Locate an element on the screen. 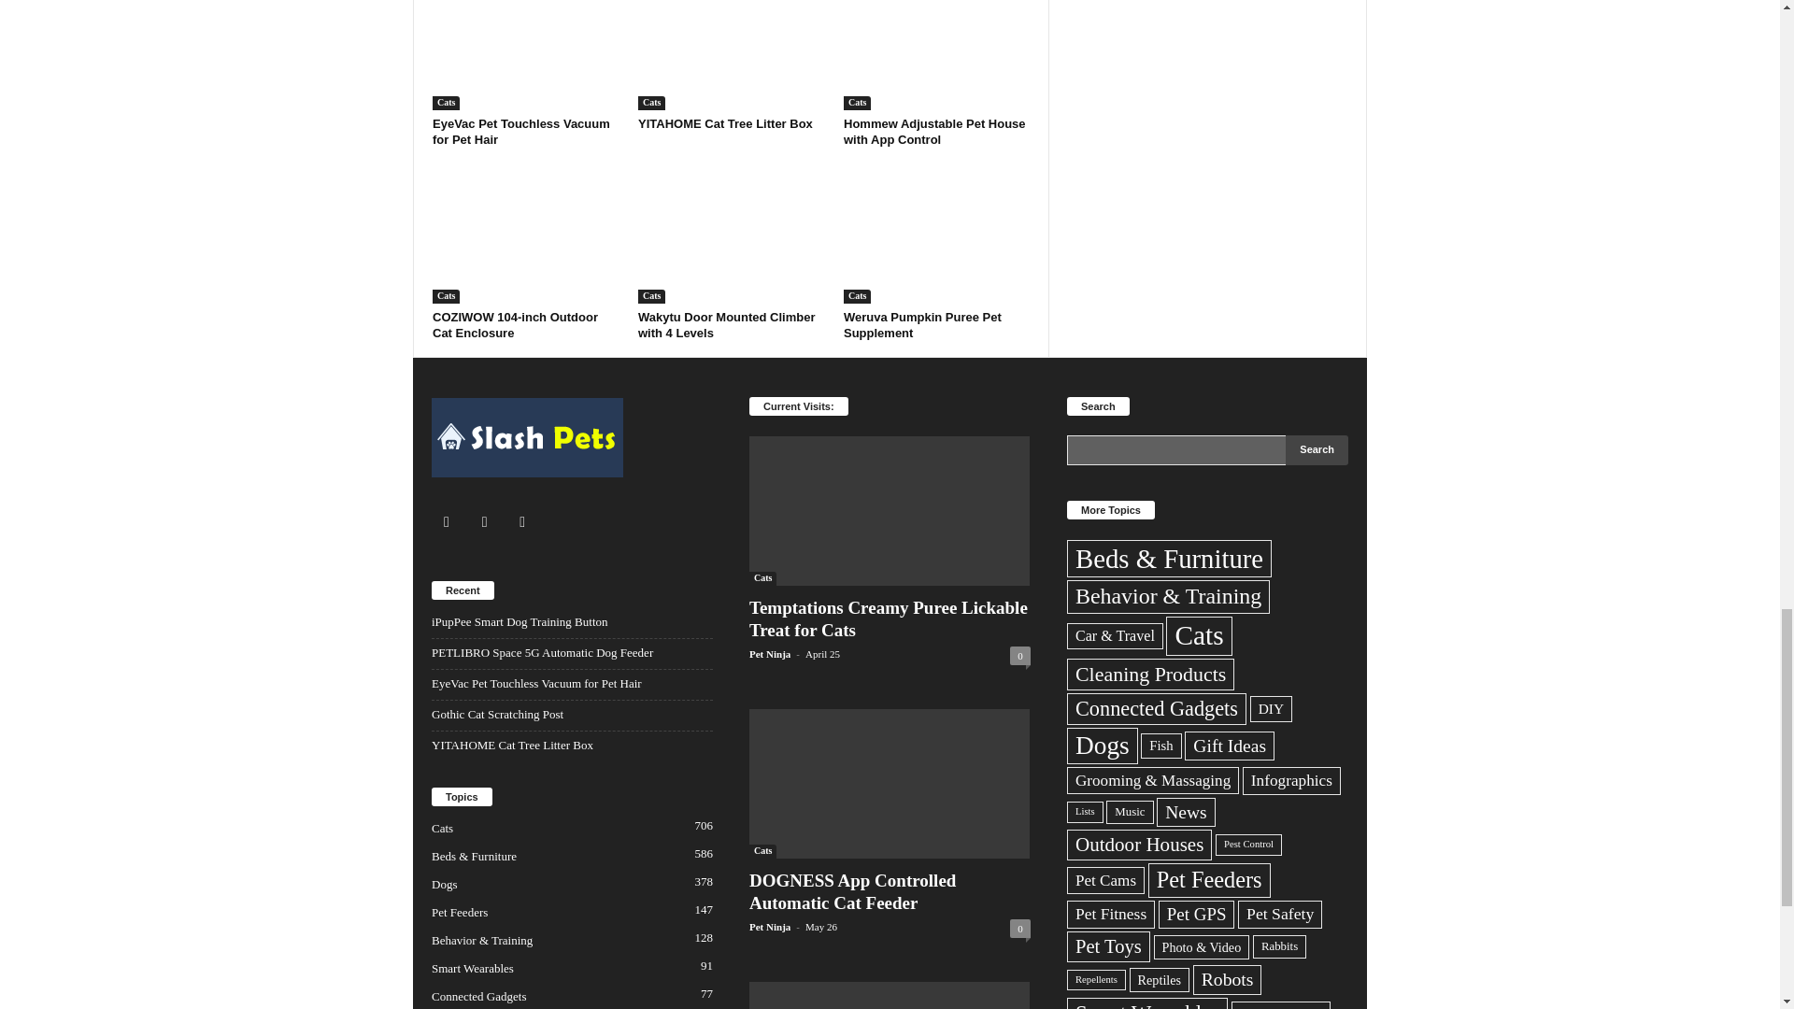  Search is located at coordinates (1317, 449).